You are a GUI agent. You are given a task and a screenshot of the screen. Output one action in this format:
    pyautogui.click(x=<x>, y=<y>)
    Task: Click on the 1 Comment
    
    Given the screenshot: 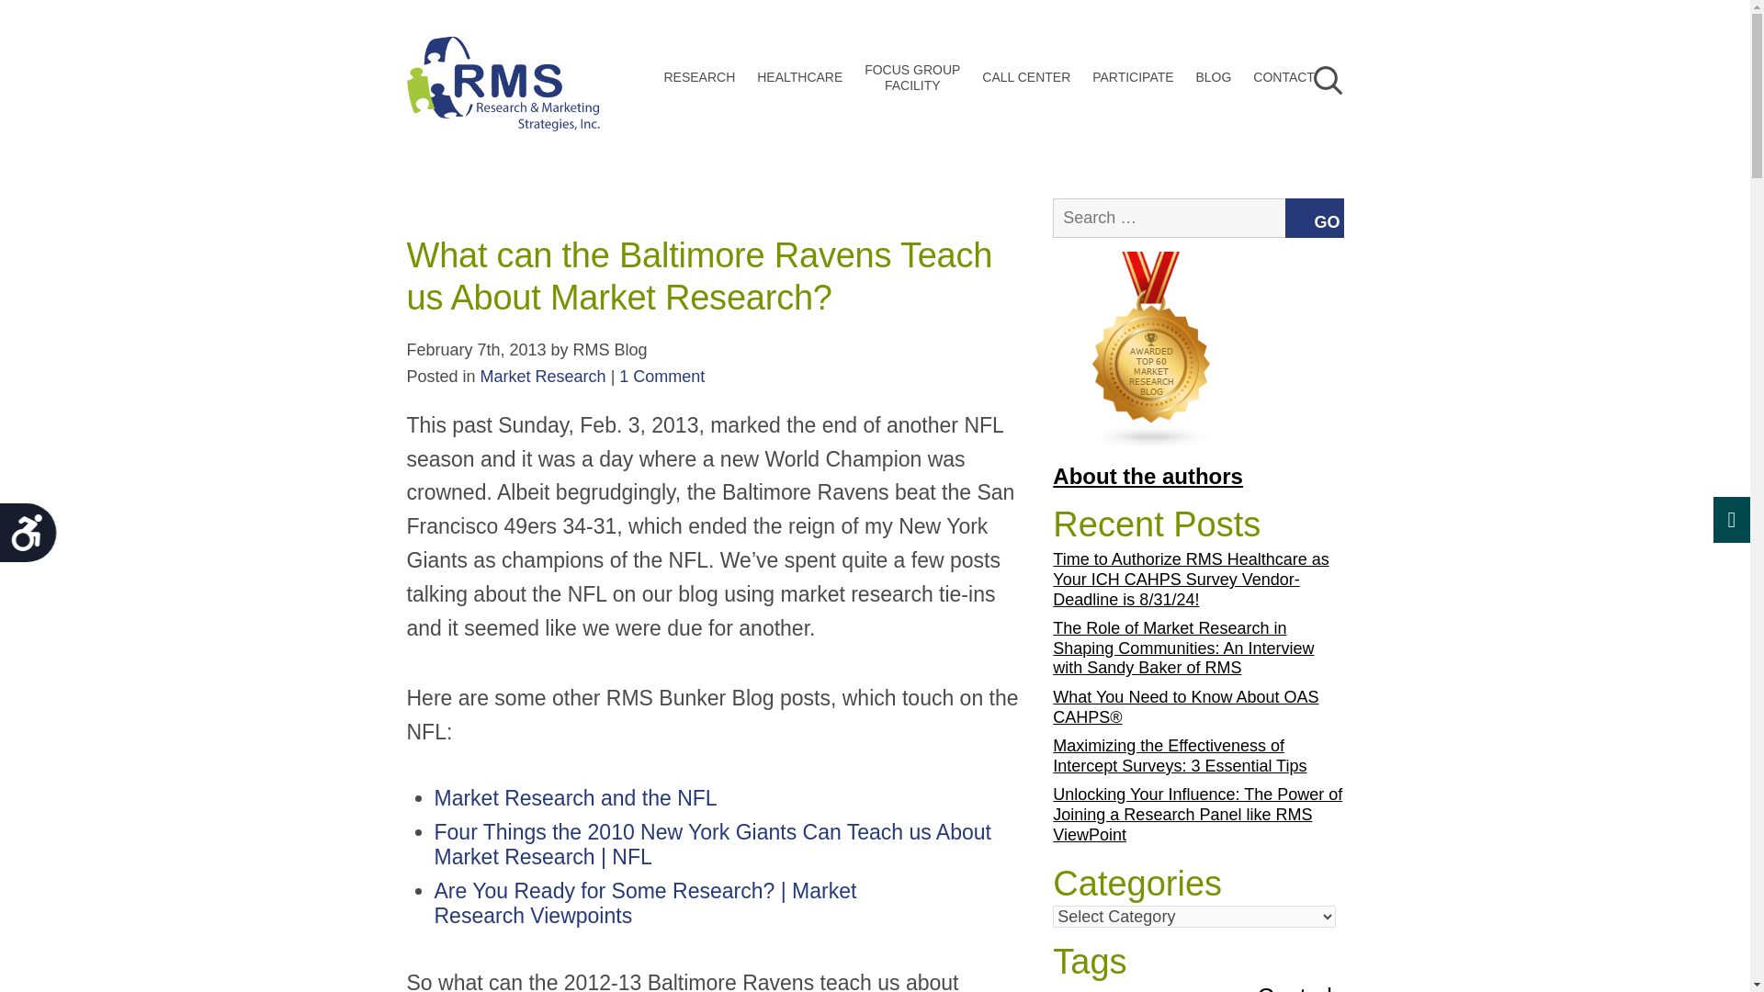 What is the action you would take?
    pyautogui.click(x=1198, y=219)
    